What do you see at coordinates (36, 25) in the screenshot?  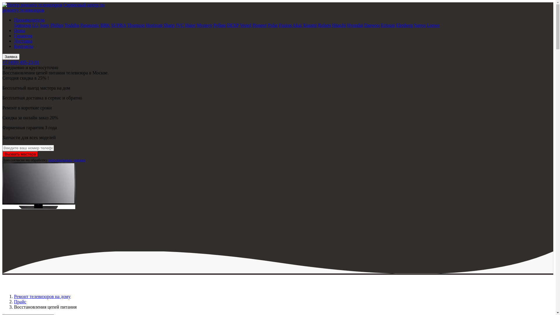 I see `LG` at bounding box center [36, 25].